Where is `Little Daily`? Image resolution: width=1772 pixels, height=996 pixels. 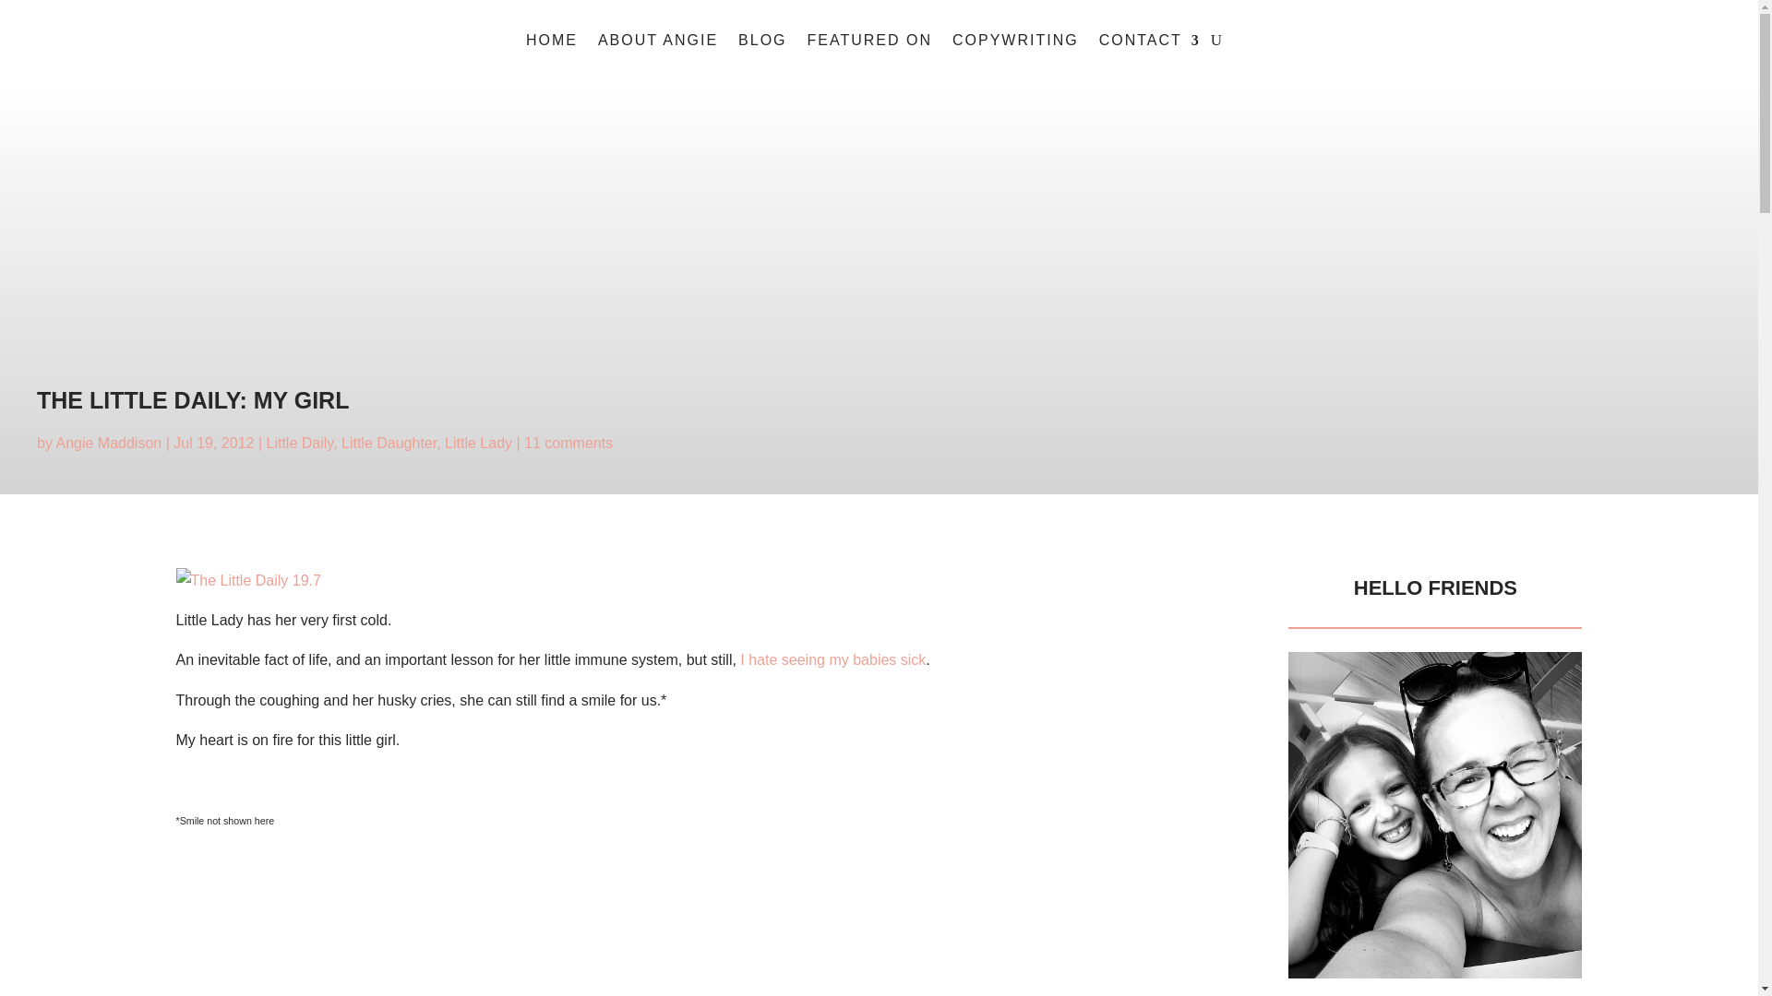 Little Daily is located at coordinates (299, 443).